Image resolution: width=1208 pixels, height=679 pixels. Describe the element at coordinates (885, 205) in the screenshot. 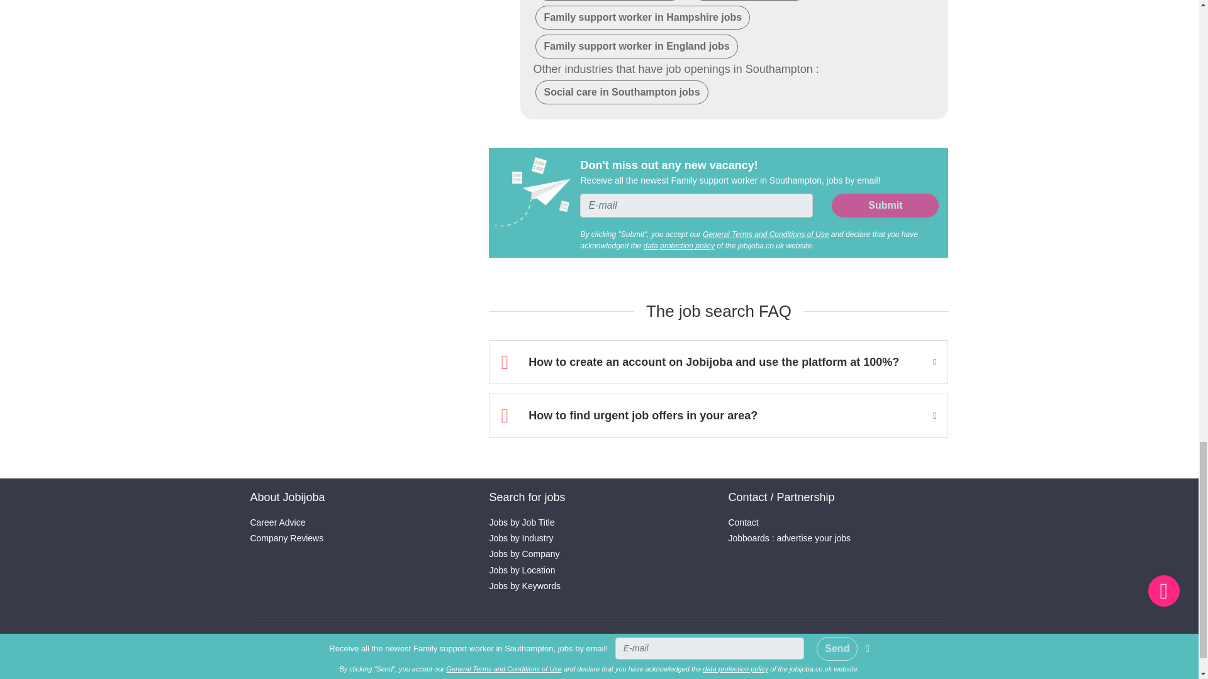

I see `Submit` at that location.